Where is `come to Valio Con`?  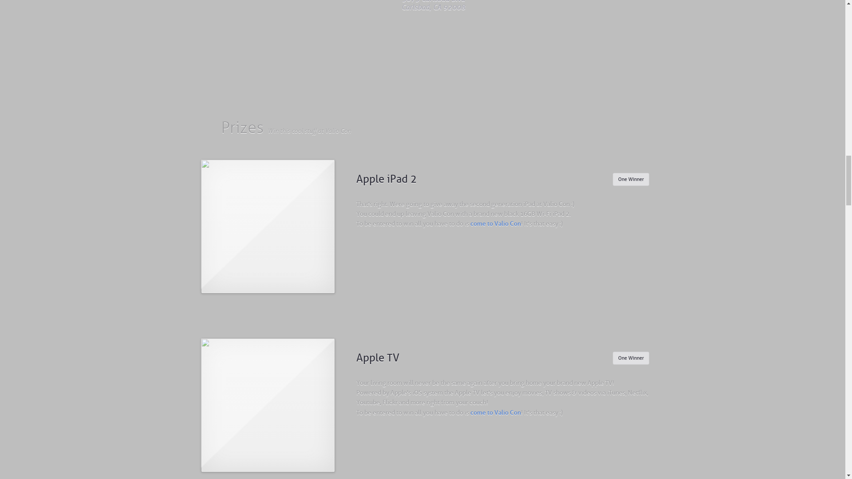 come to Valio Con is located at coordinates (495, 223).